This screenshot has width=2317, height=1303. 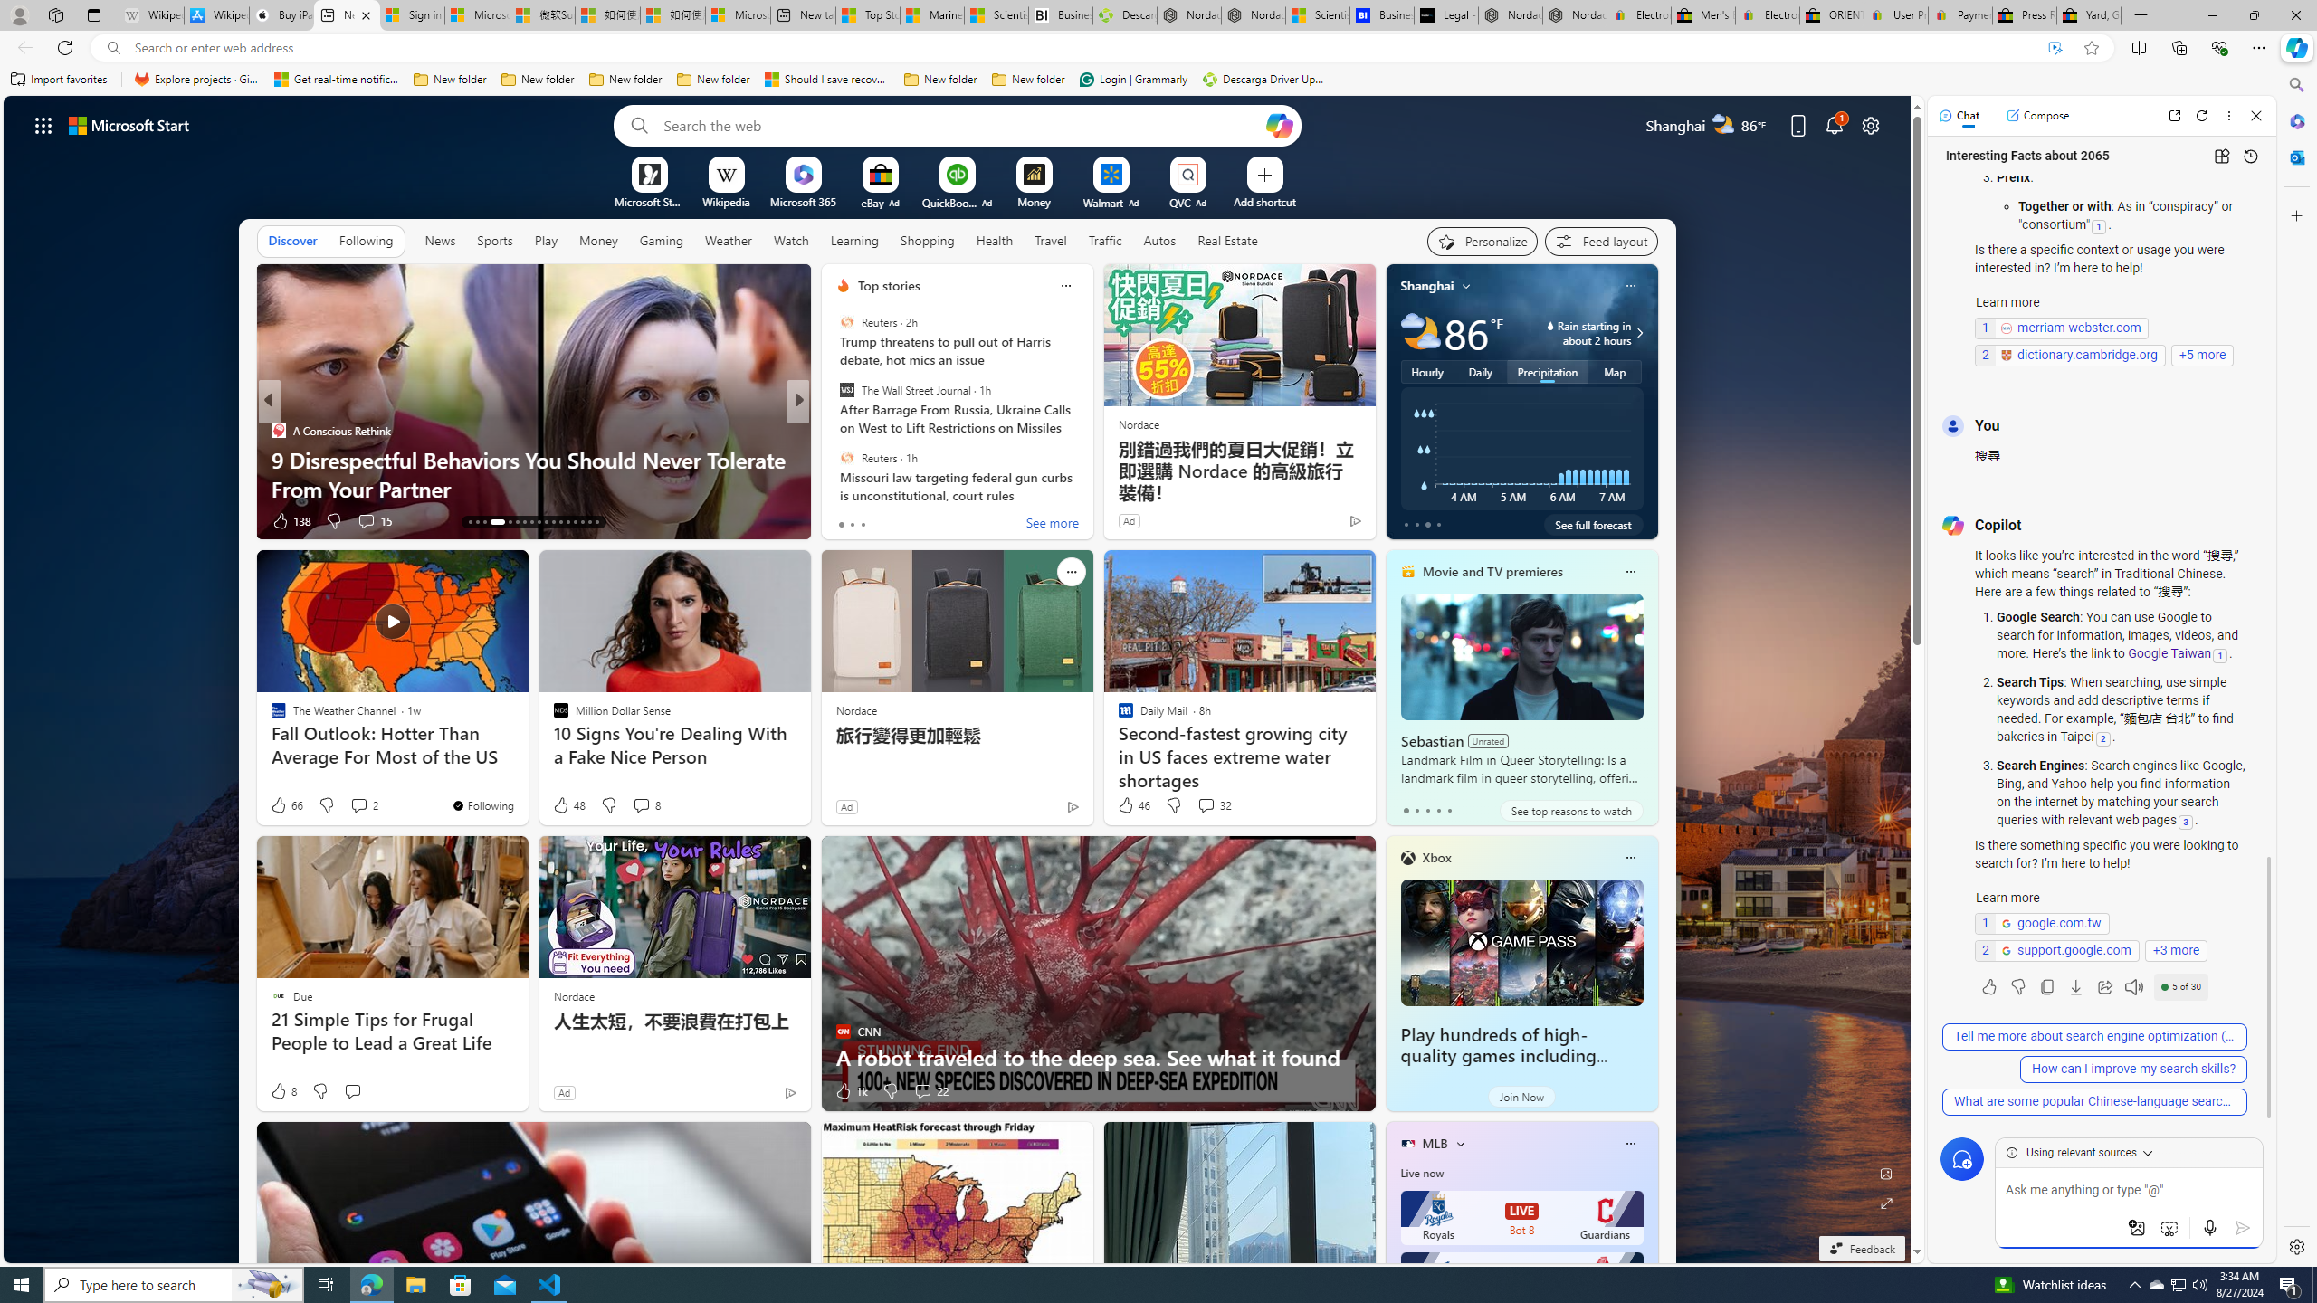 I want to click on The Register, so click(x=834, y=459).